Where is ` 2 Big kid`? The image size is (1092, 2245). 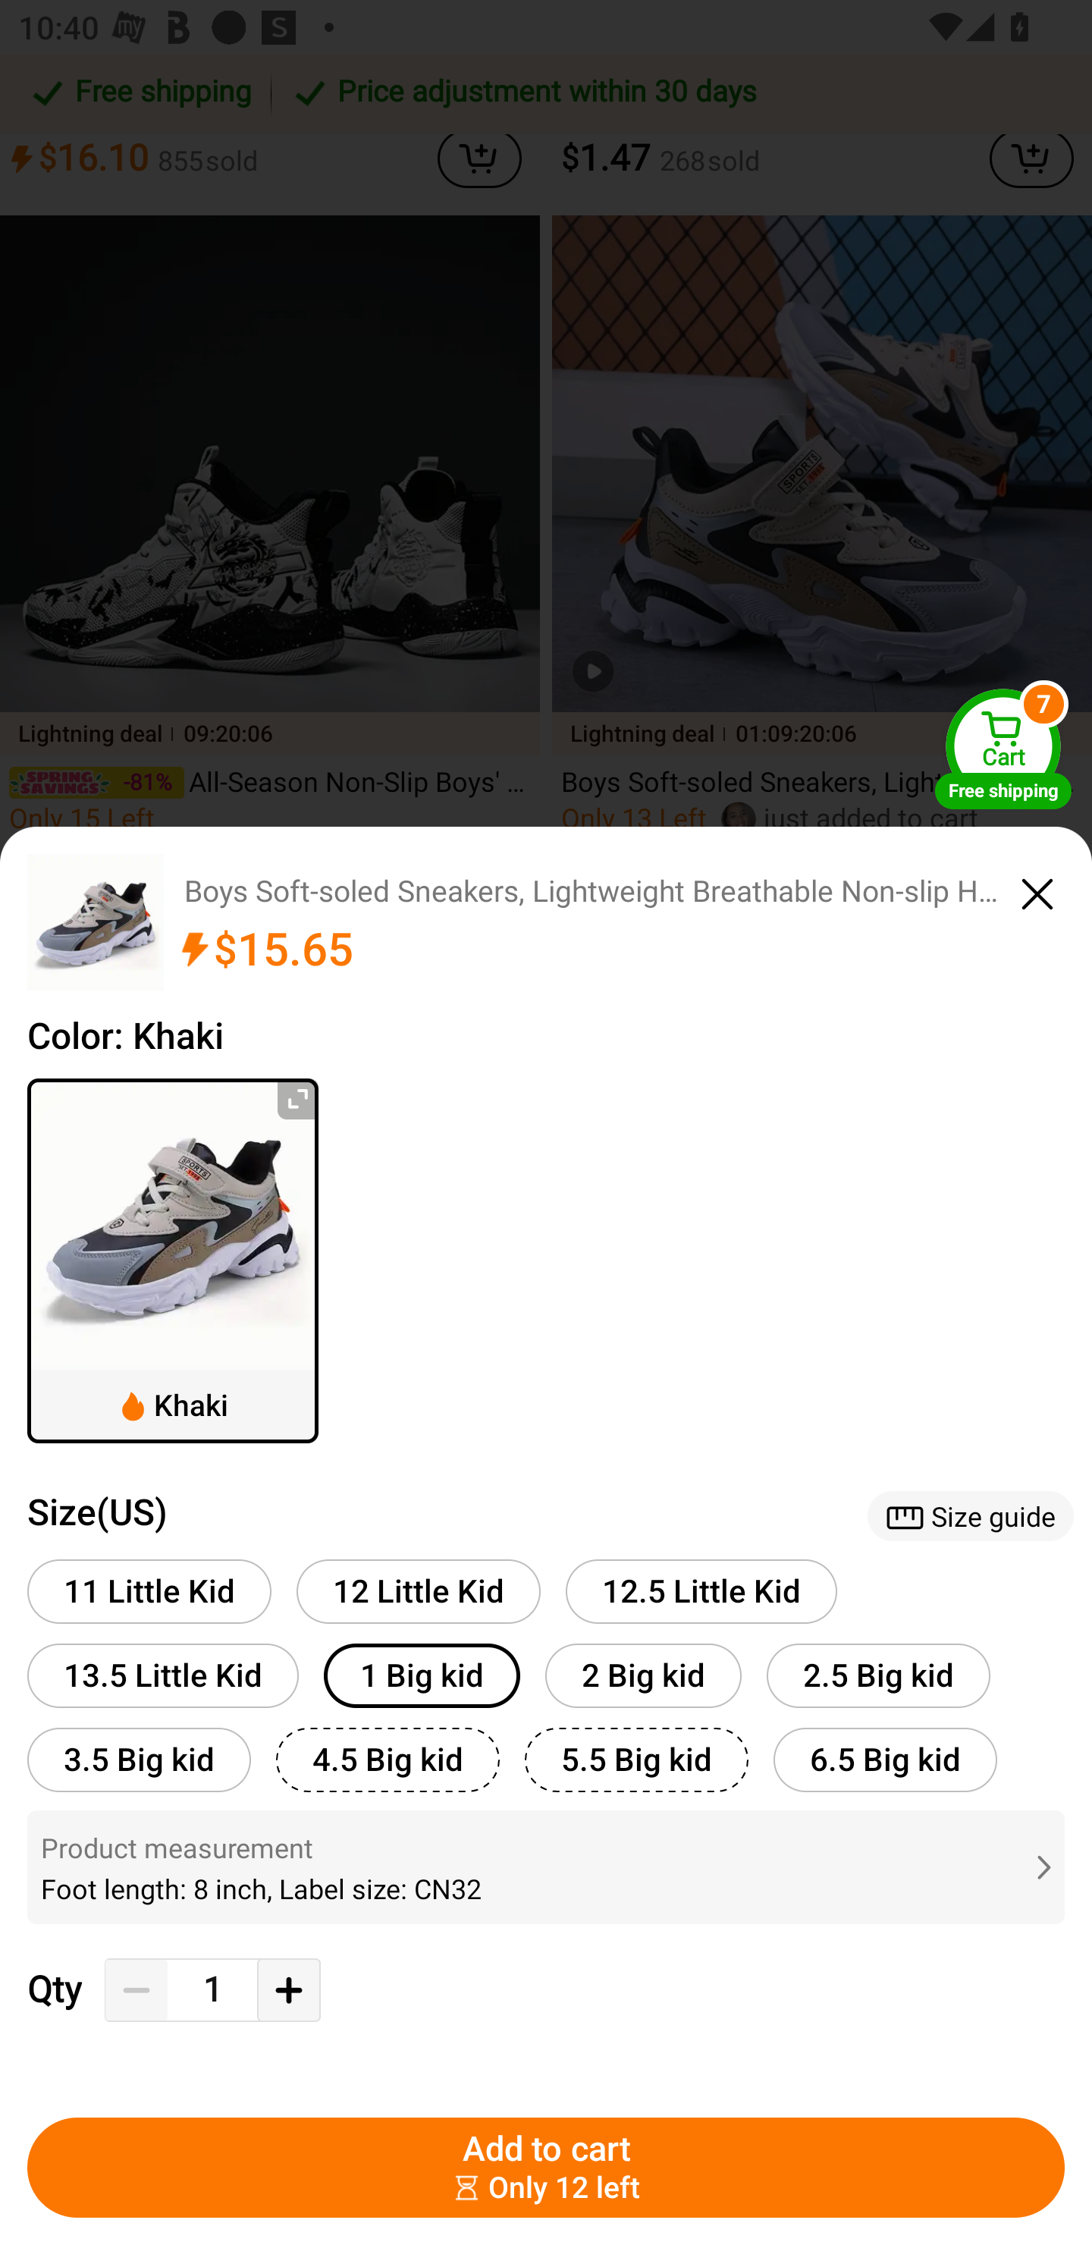
 2 Big kid is located at coordinates (643, 1675).